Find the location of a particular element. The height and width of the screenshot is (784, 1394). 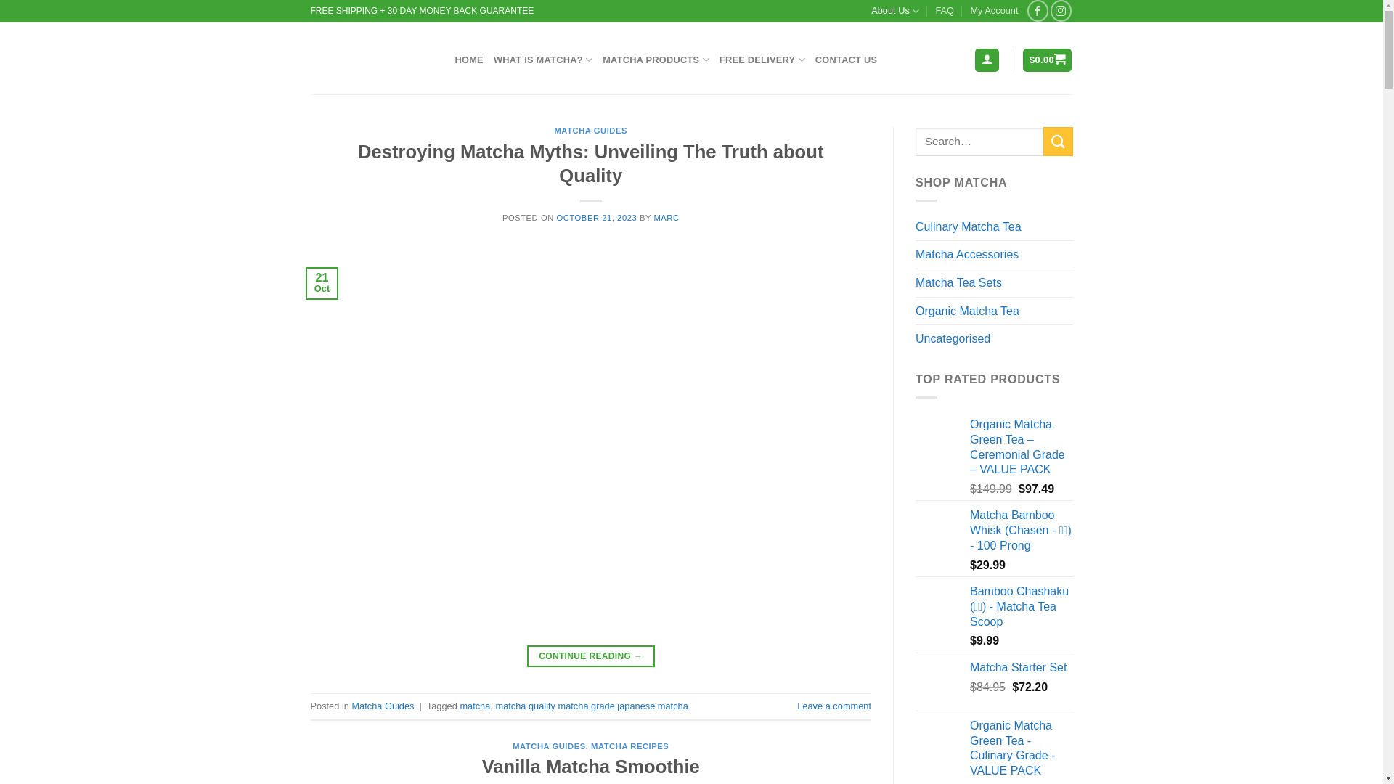

Leave a comment is located at coordinates (834, 706).